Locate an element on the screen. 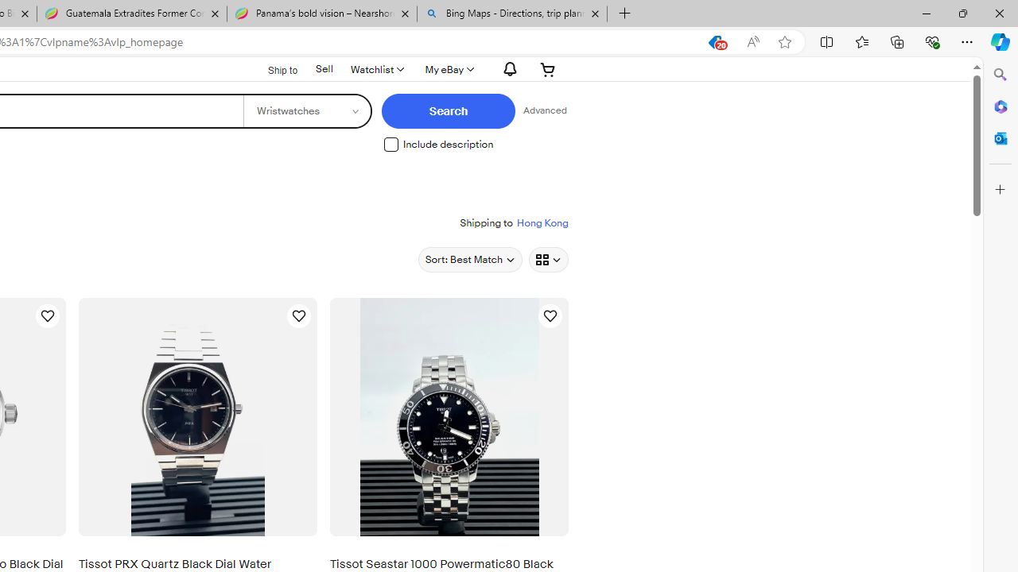 The height and width of the screenshot is (572, 1018). Include description is located at coordinates (390, 144).